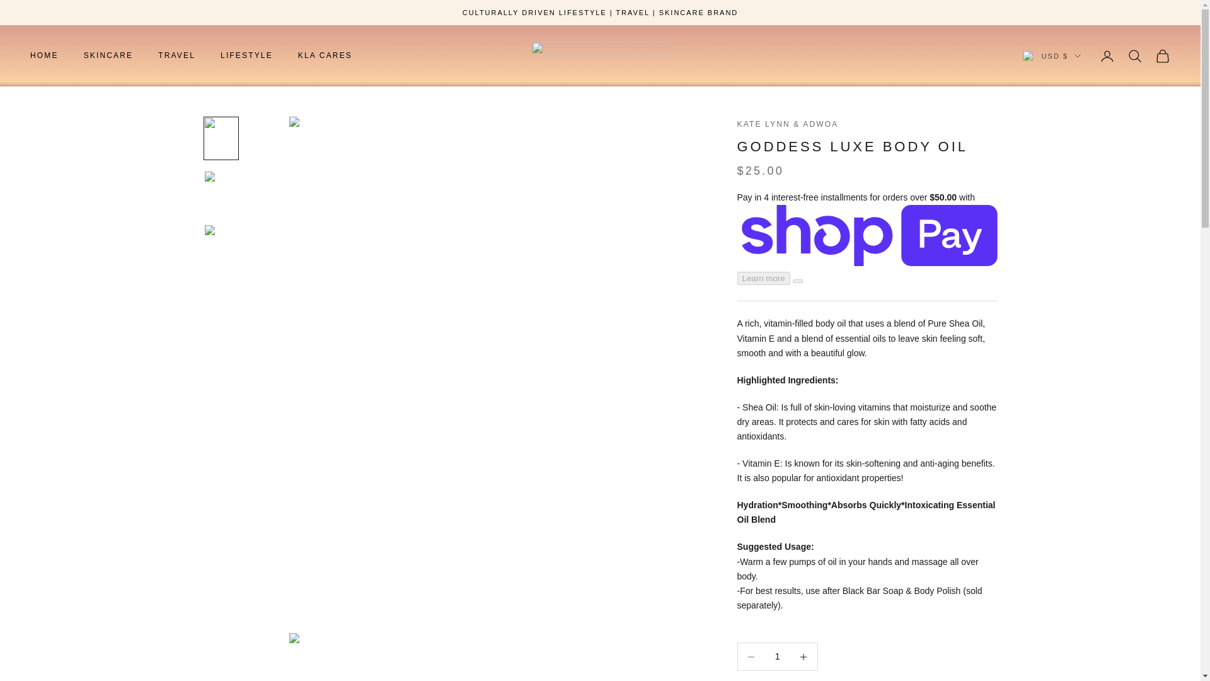 Image resolution: width=1210 pixels, height=681 pixels. What do you see at coordinates (325, 55) in the screenshot?
I see `KLA CARES` at bounding box center [325, 55].